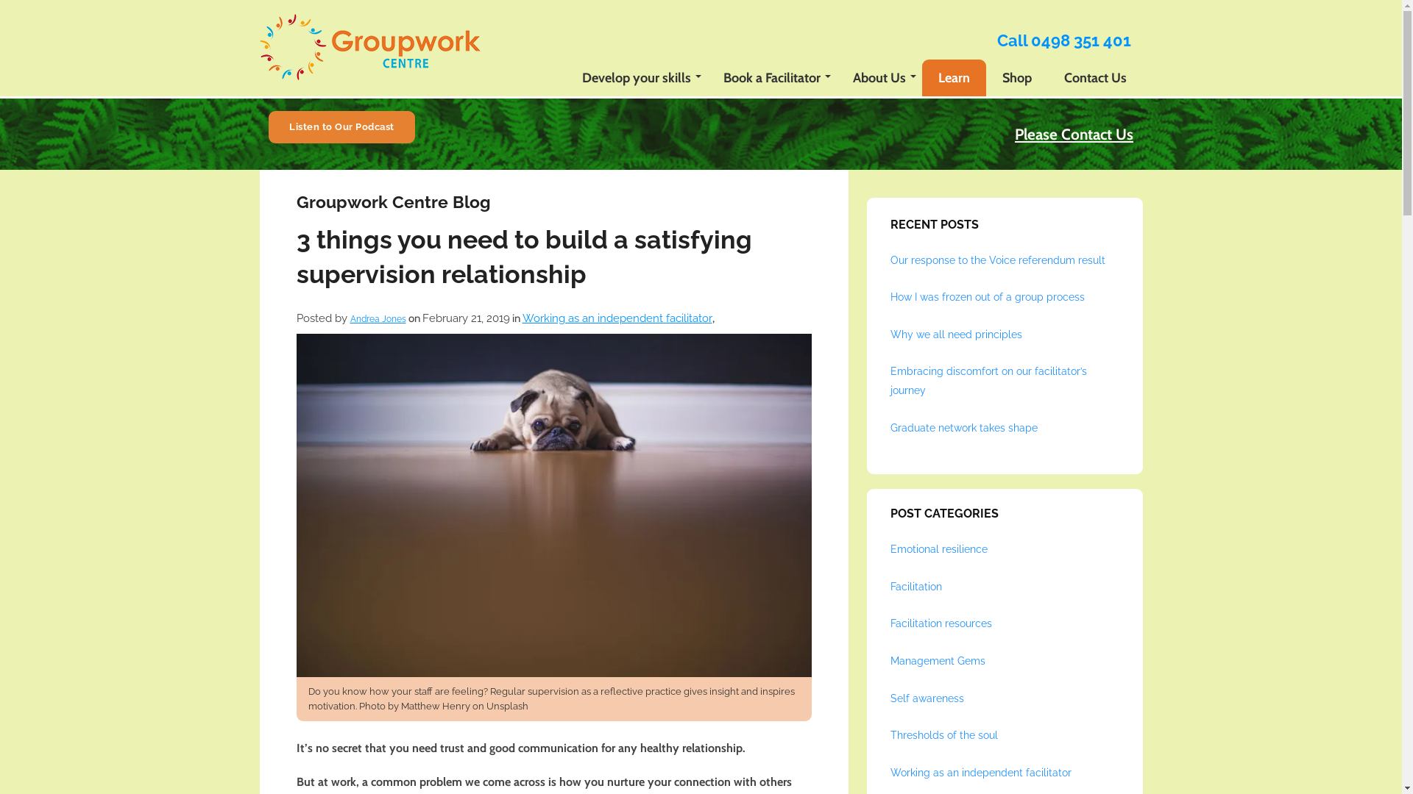 The height and width of the screenshot is (794, 1413). What do you see at coordinates (617, 318) in the screenshot?
I see `Working as an independent facilitator` at bounding box center [617, 318].